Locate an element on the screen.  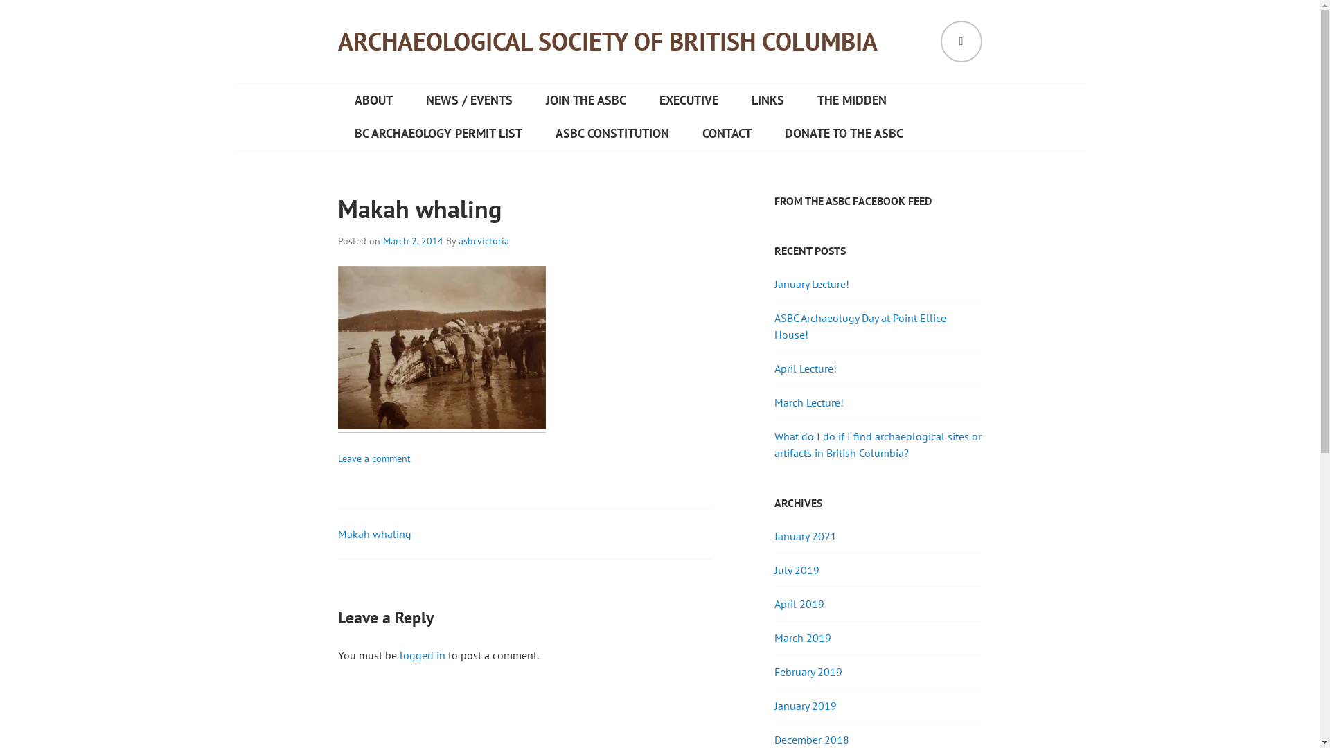
SEARCH is located at coordinates (961, 42).